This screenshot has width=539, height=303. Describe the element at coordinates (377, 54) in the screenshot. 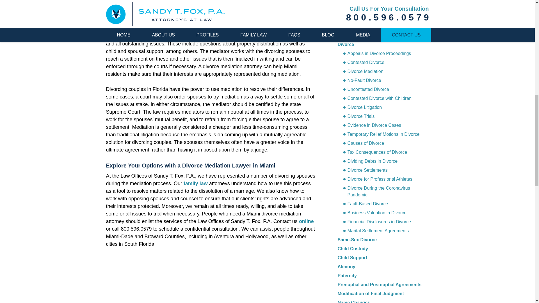

I see `Appeals in Divorce Proceedings` at that location.